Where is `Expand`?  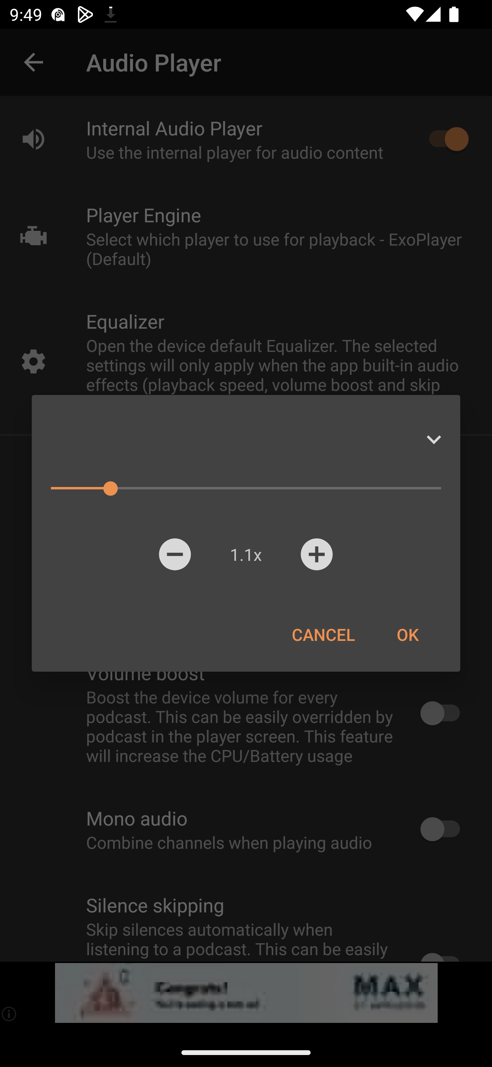 Expand is located at coordinates (434, 439).